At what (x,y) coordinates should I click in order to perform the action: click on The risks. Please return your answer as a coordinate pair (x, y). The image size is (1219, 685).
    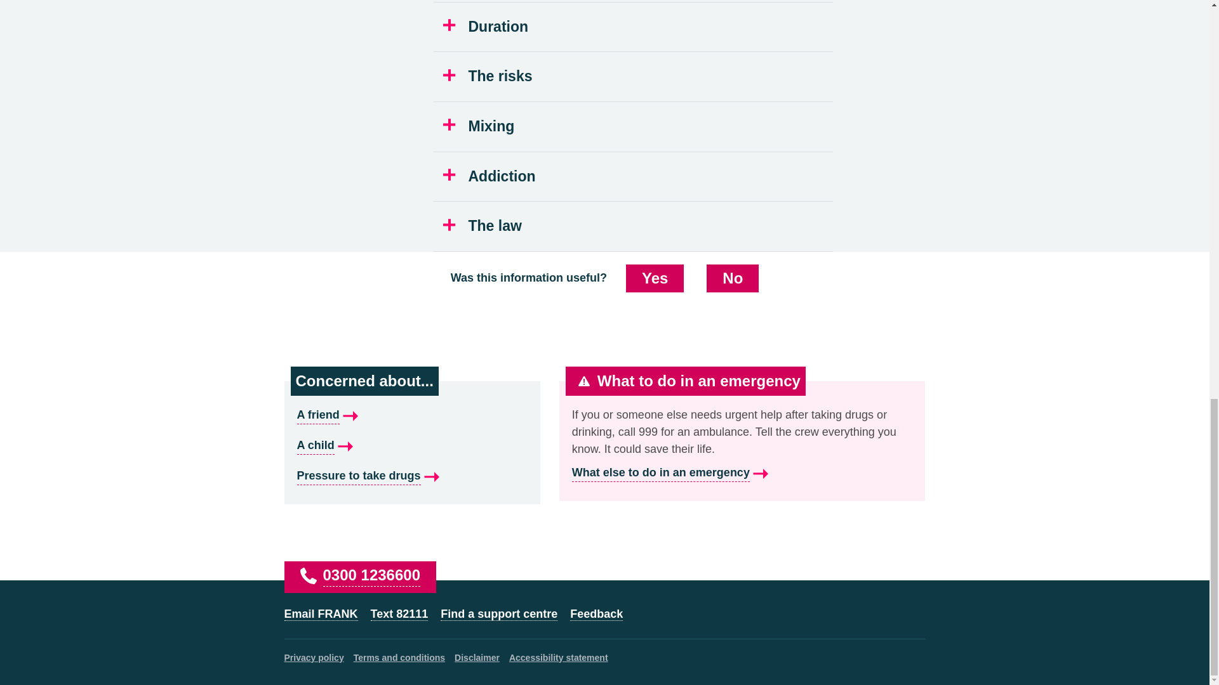
    Looking at the image, I should click on (634, 76).